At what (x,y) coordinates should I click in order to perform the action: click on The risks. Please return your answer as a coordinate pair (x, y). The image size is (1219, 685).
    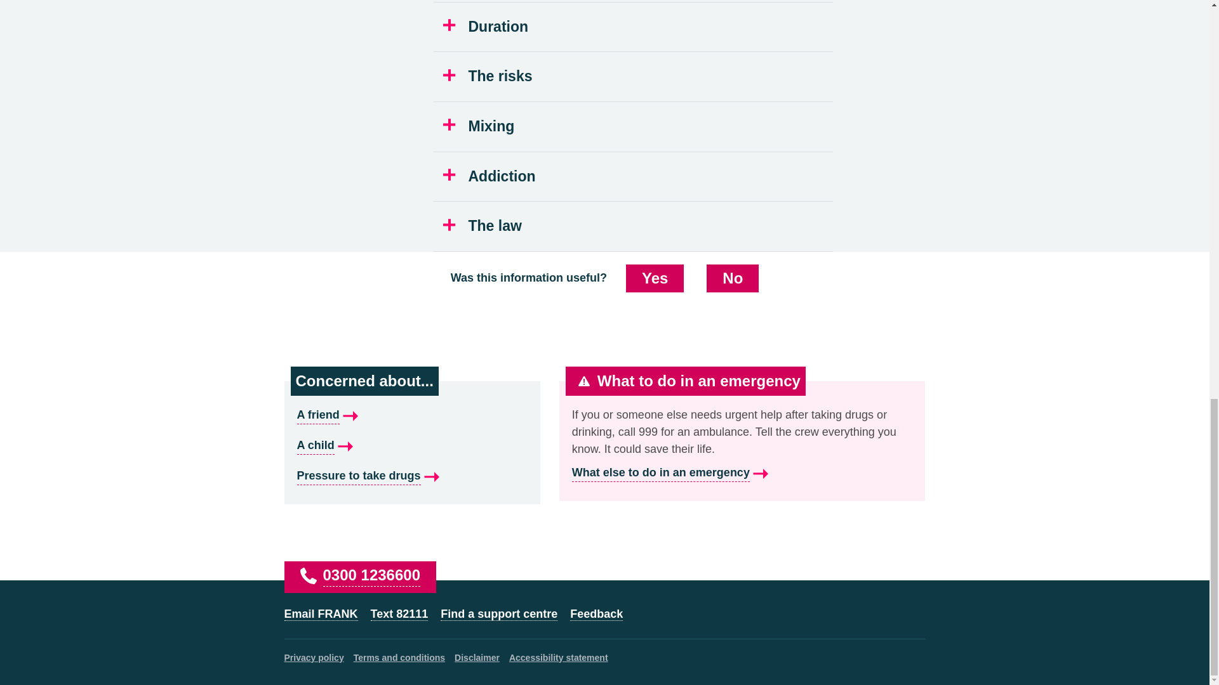
    Looking at the image, I should click on (634, 76).